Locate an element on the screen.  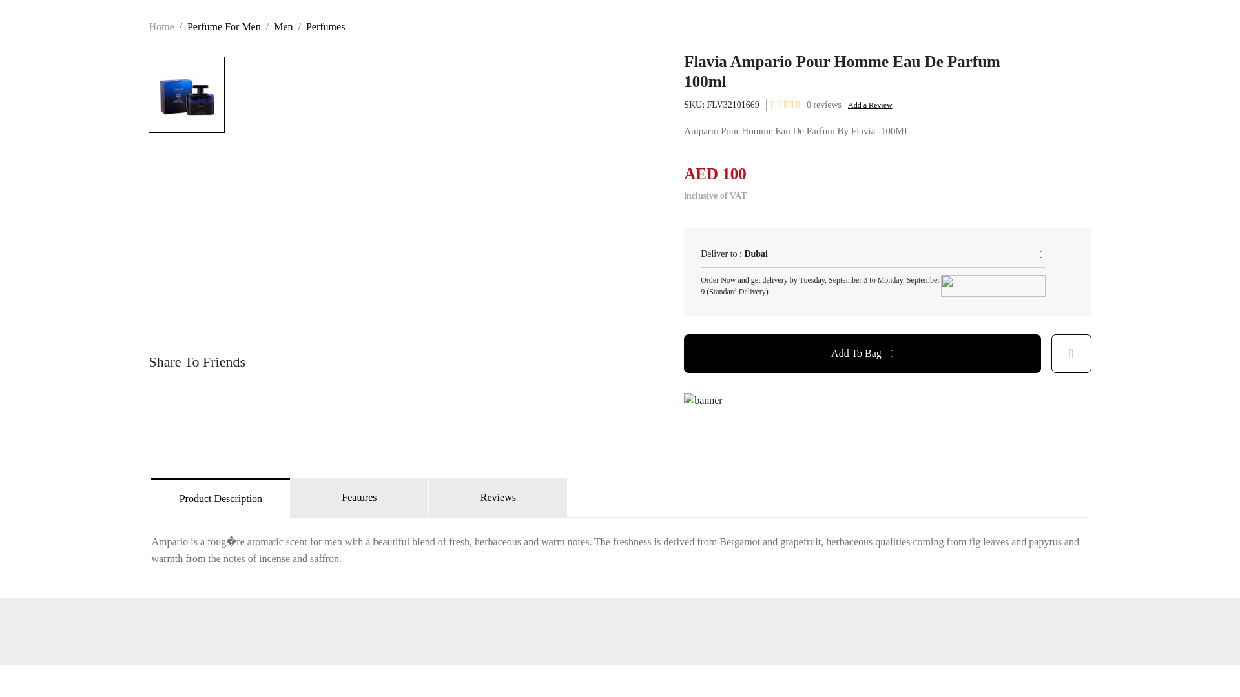
Reviews is located at coordinates (499, 497).